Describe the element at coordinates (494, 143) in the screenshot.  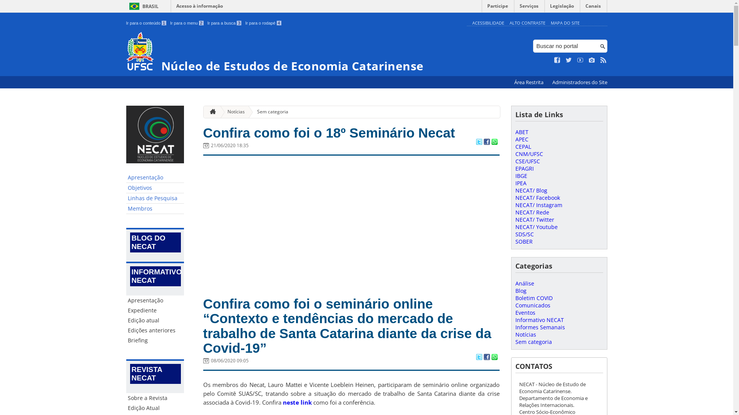
I see `Compartilhar no WhatsApp` at that location.